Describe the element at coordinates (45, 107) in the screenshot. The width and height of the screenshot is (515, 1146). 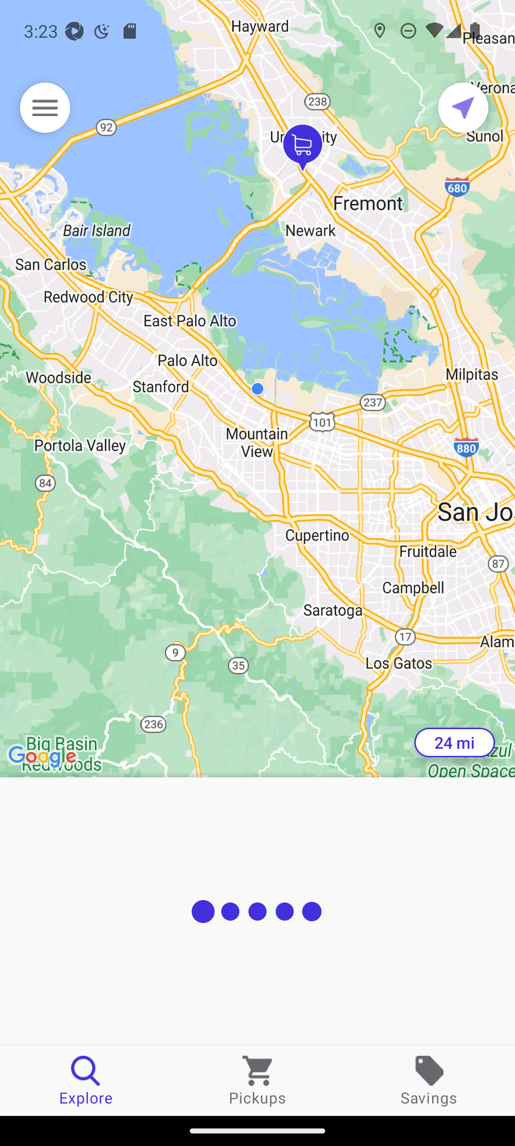
I see `Menu` at that location.